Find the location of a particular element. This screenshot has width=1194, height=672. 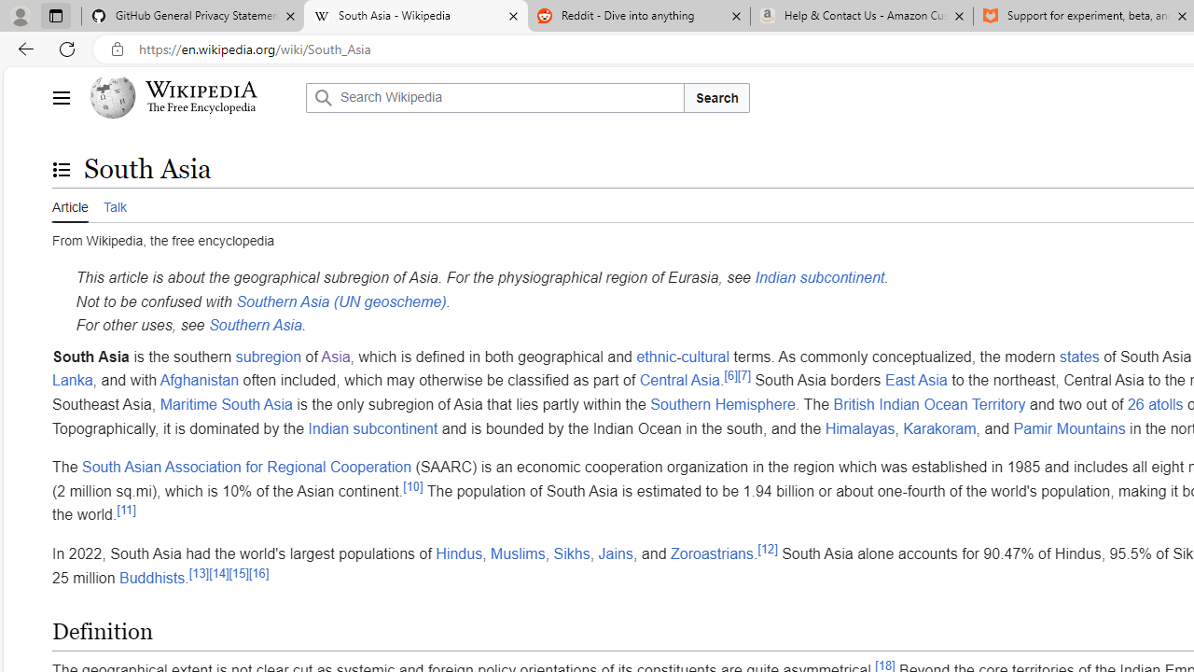

GitHub General Privacy Statement - GitHub Docs is located at coordinates (193, 17).